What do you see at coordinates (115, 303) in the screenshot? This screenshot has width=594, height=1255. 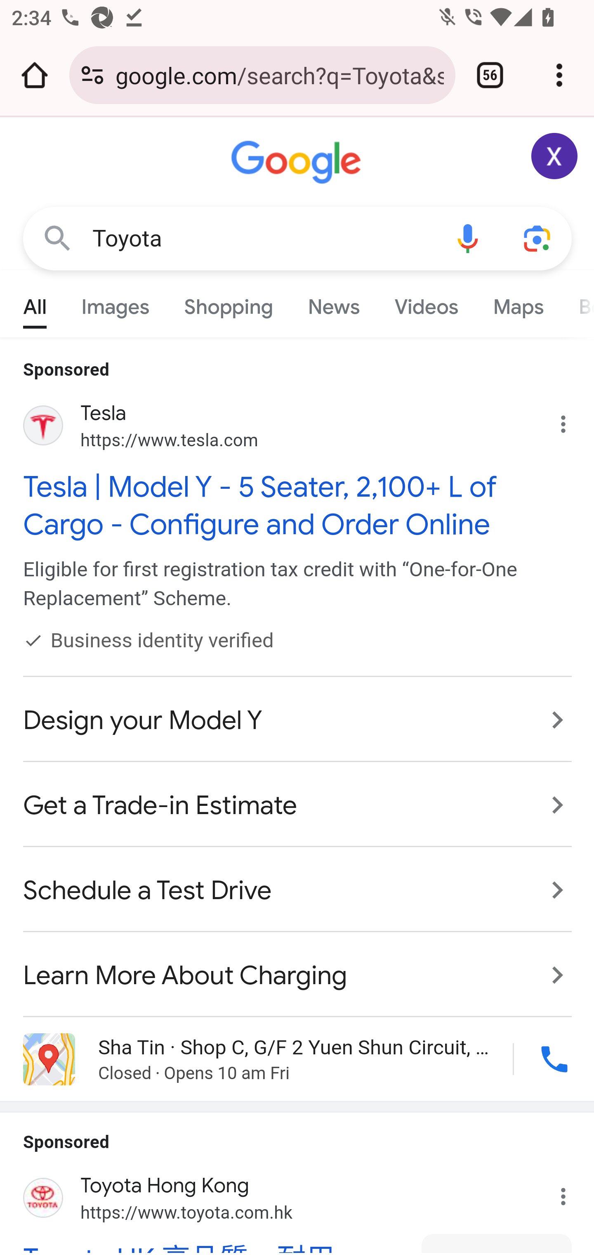 I see `Images` at bounding box center [115, 303].